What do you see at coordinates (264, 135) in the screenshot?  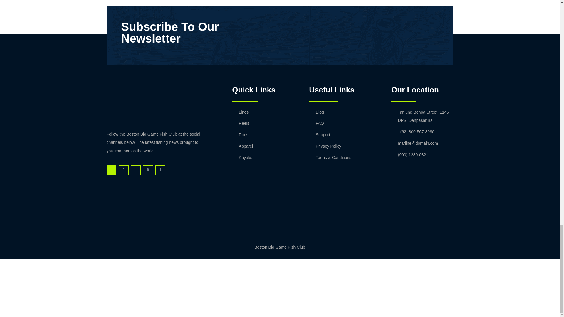 I see `Rods` at bounding box center [264, 135].